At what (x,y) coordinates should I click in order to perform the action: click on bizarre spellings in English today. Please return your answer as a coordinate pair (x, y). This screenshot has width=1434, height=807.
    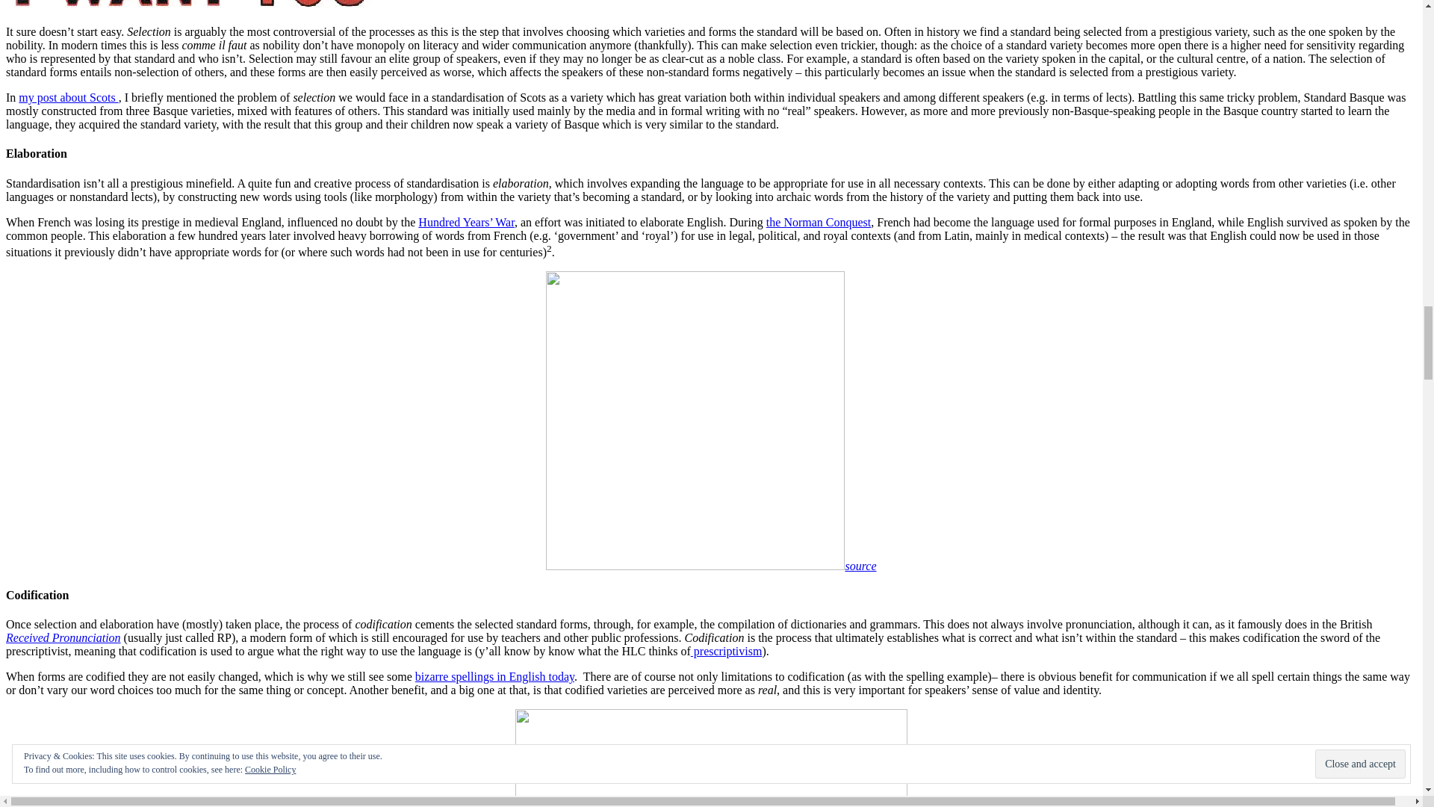
    Looking at the image, I should click on (494, 676).